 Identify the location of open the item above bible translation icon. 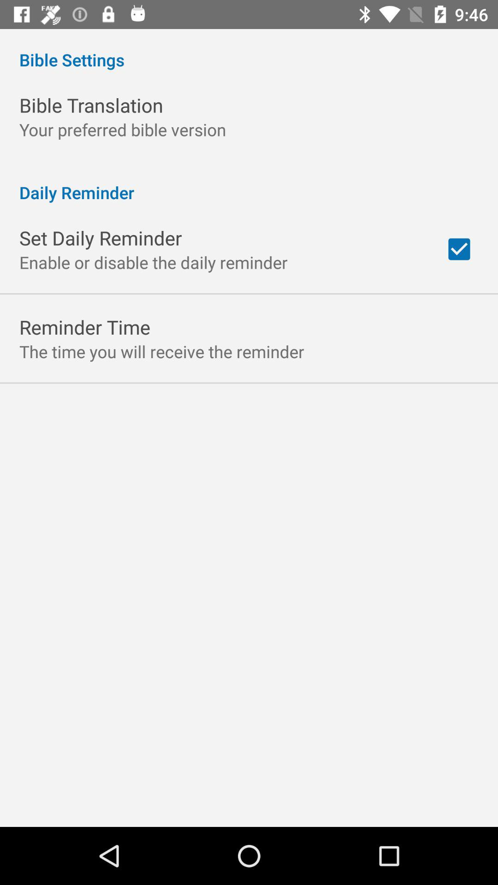
(249, 50).